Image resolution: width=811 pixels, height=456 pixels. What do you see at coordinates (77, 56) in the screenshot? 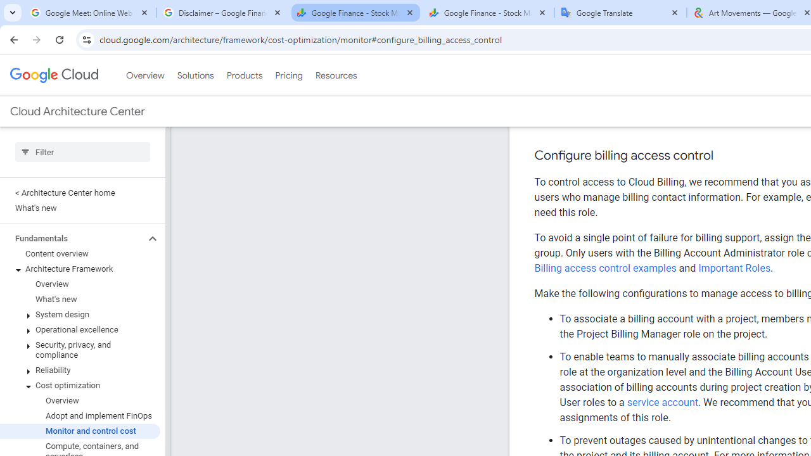
I see `Cloud Architecture Center` at bounding box center [77, 56].